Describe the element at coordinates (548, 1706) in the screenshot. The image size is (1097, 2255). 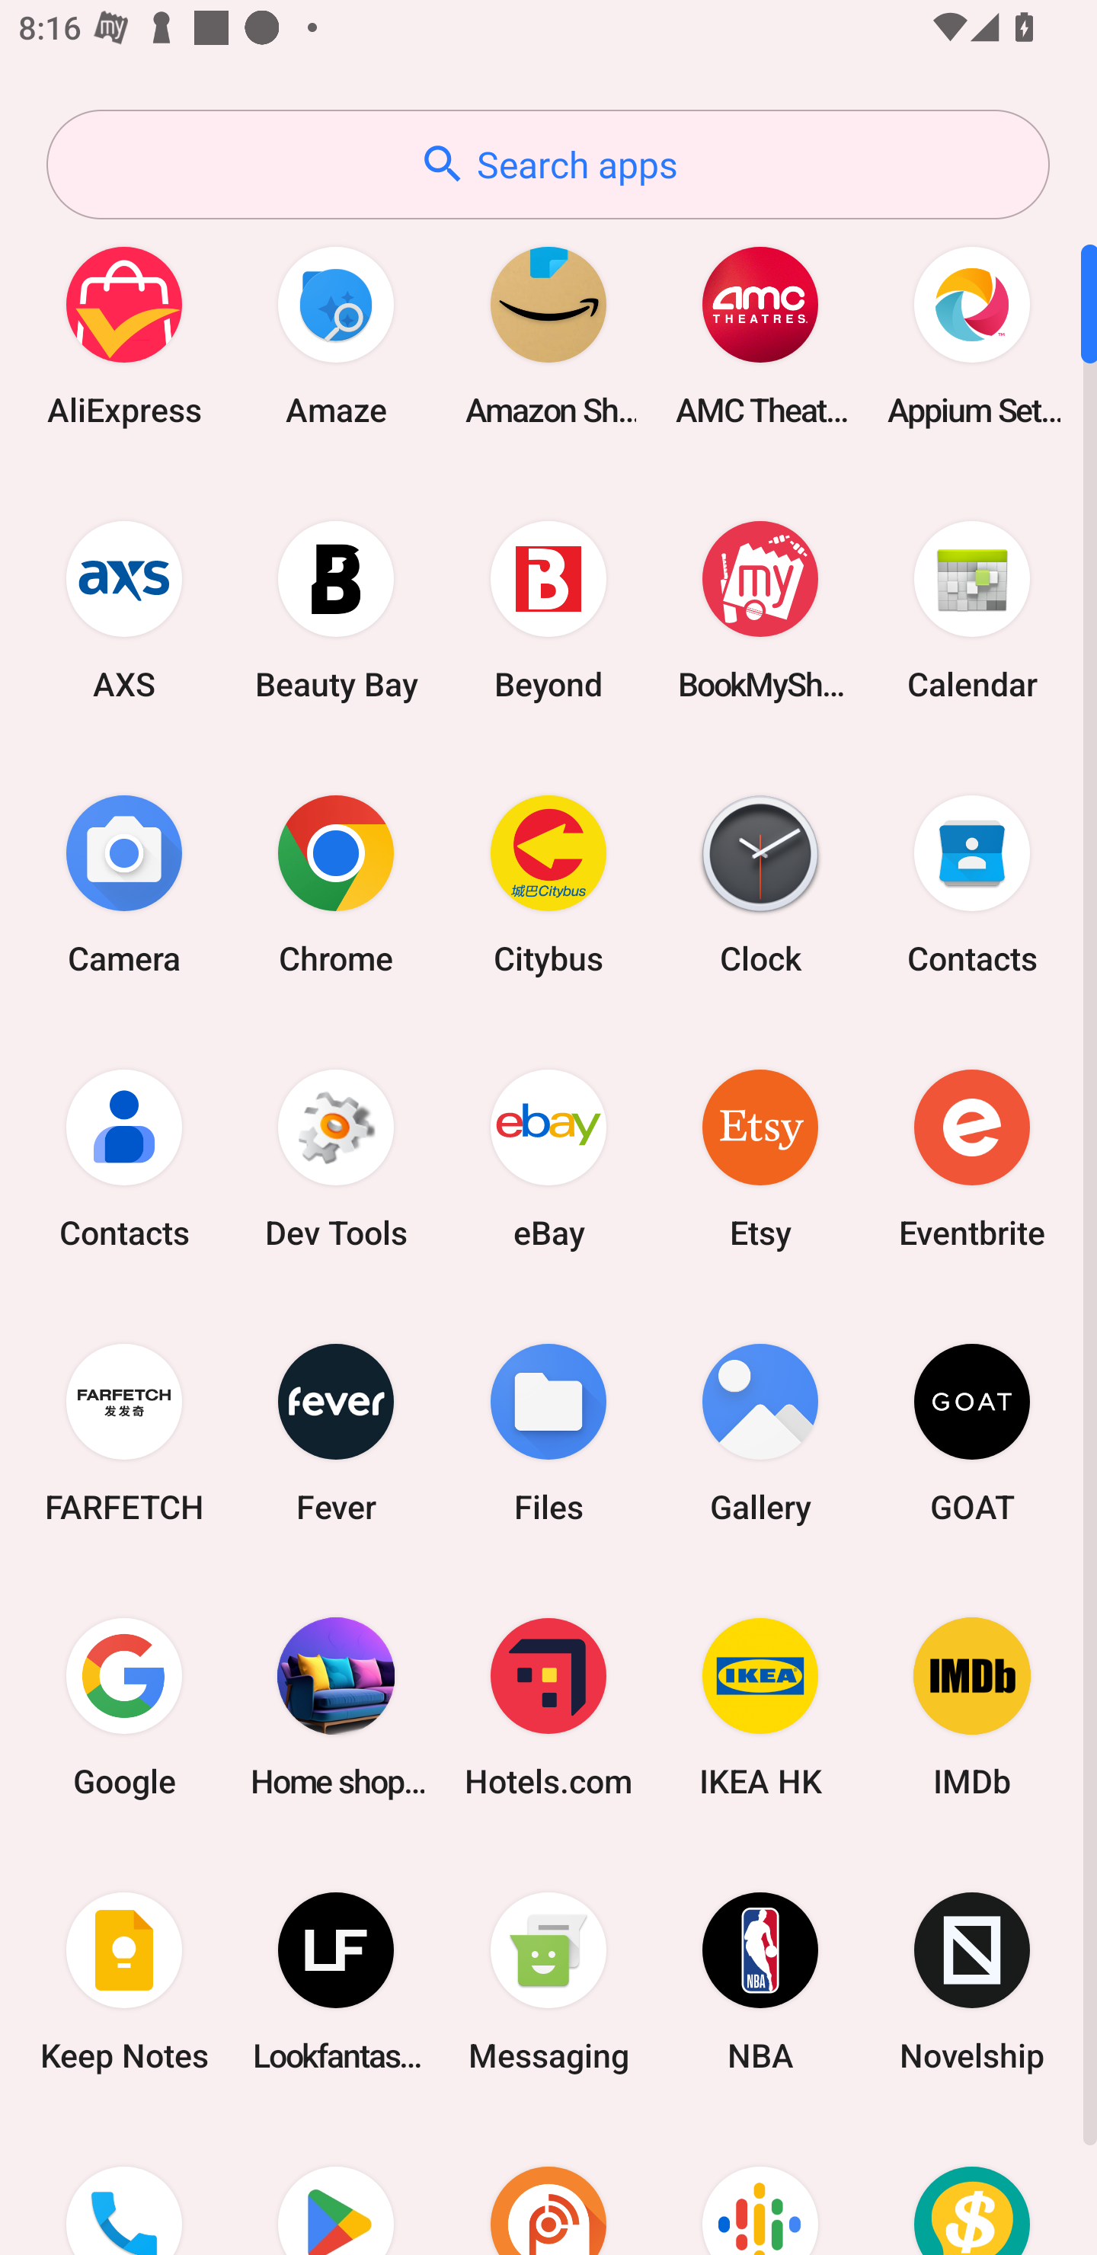
I see `Hotels.com` at that location.